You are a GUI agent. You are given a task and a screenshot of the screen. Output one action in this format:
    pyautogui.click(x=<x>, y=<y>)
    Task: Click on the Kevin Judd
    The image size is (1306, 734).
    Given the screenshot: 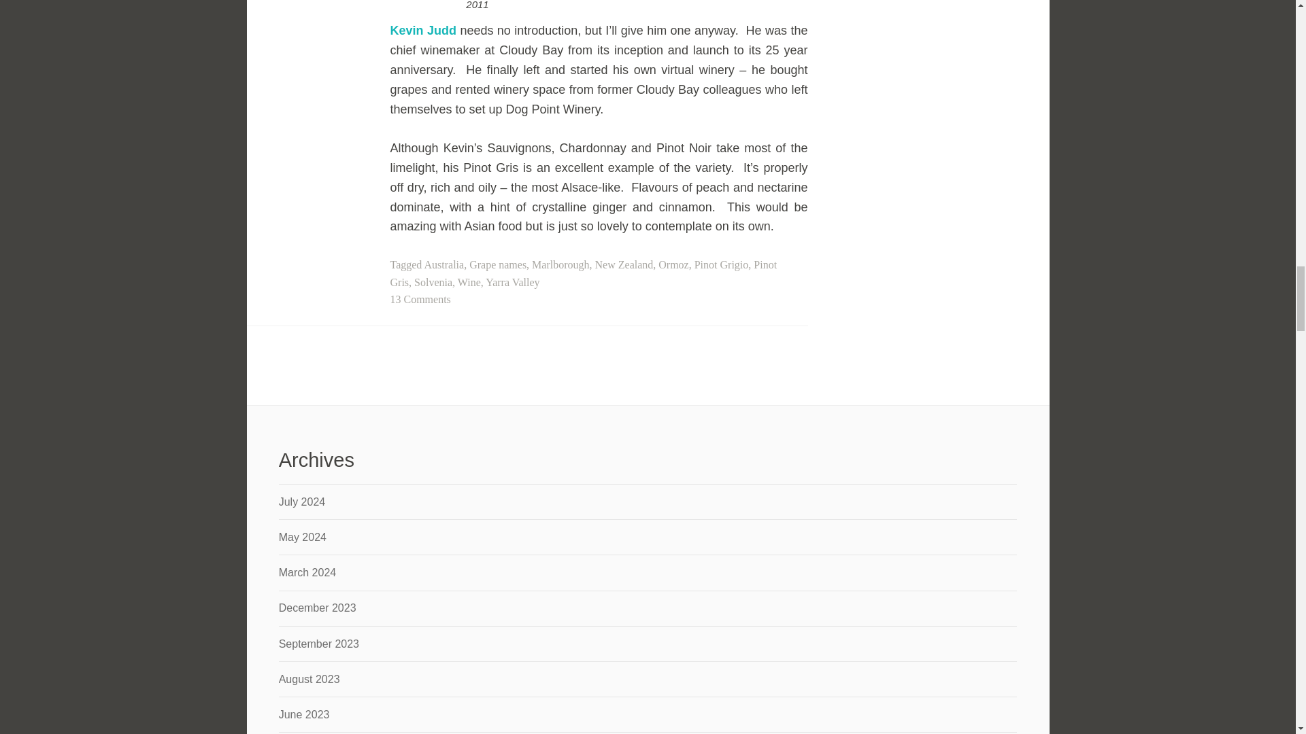 What is the action you would take?
    pyautogui.click(x=423, y=30)
    